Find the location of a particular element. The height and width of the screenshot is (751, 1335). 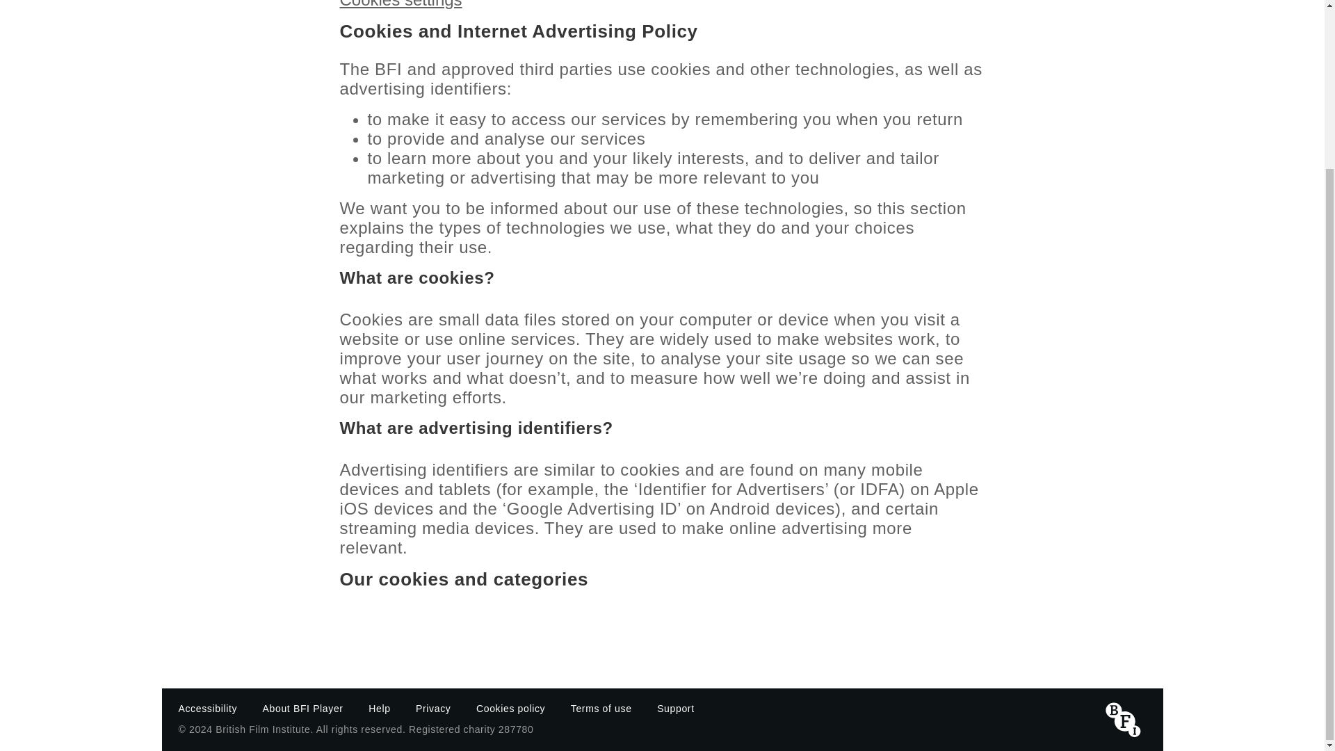

About BFI Player is located at coordinates (303, 708).